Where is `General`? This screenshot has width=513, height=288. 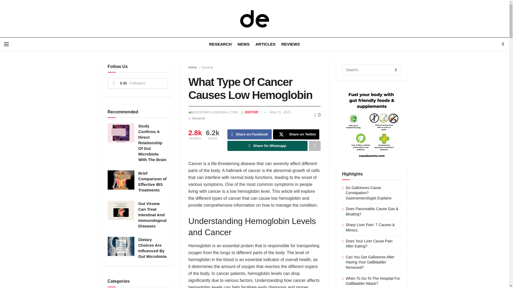
General is located at coordinates (207, 67).